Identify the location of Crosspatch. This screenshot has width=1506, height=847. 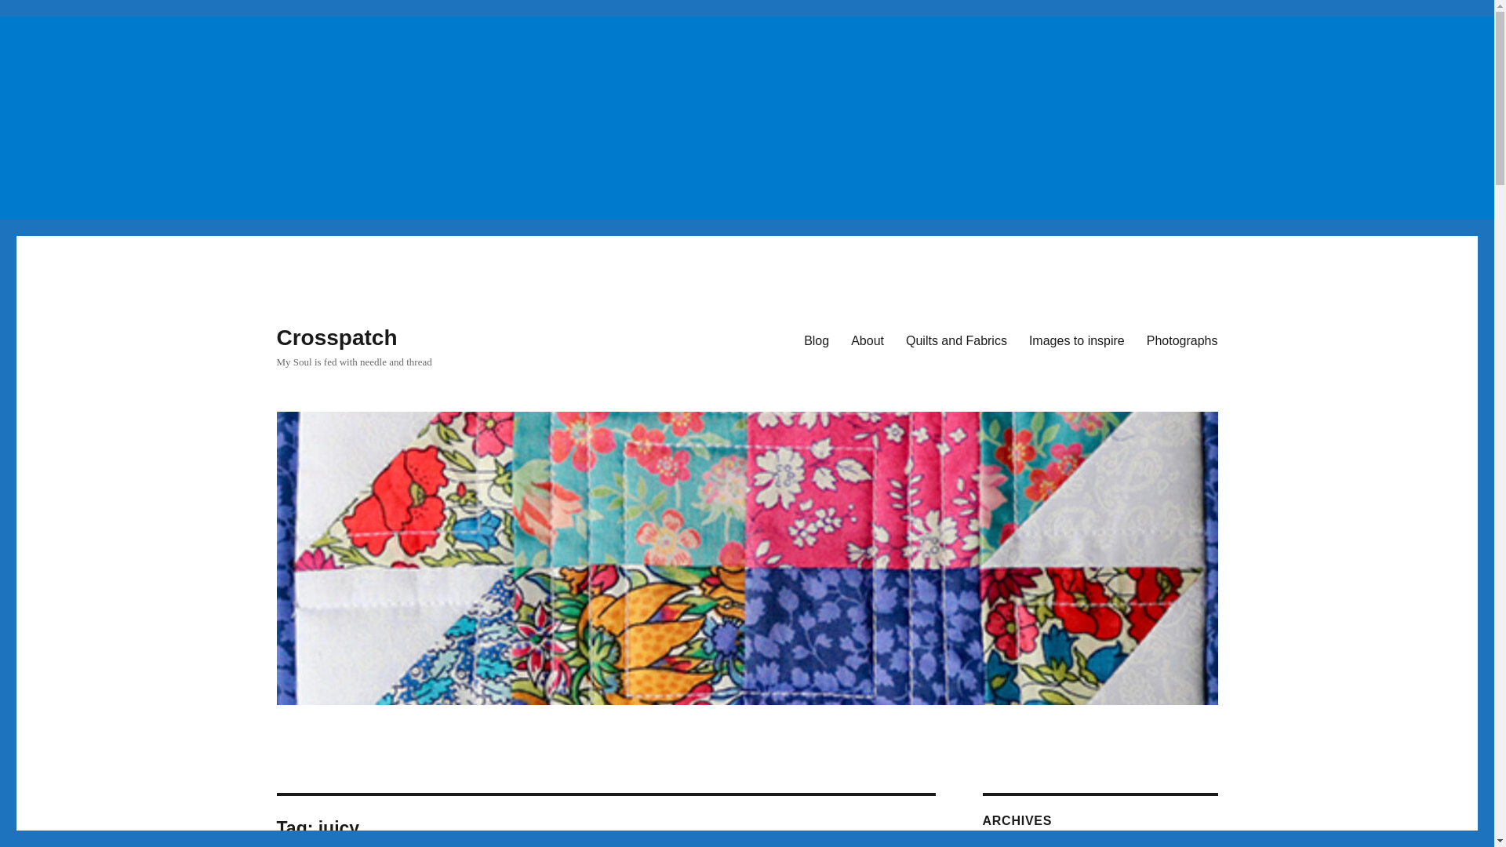
(336, 337).